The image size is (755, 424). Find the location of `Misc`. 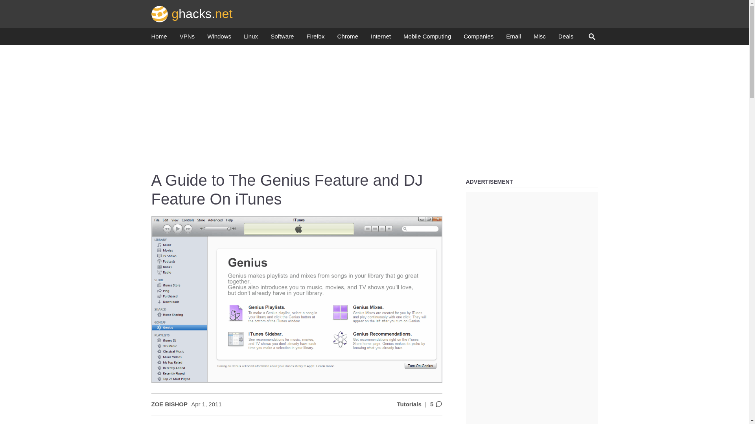

Misc is located at coordinates (540, 38).